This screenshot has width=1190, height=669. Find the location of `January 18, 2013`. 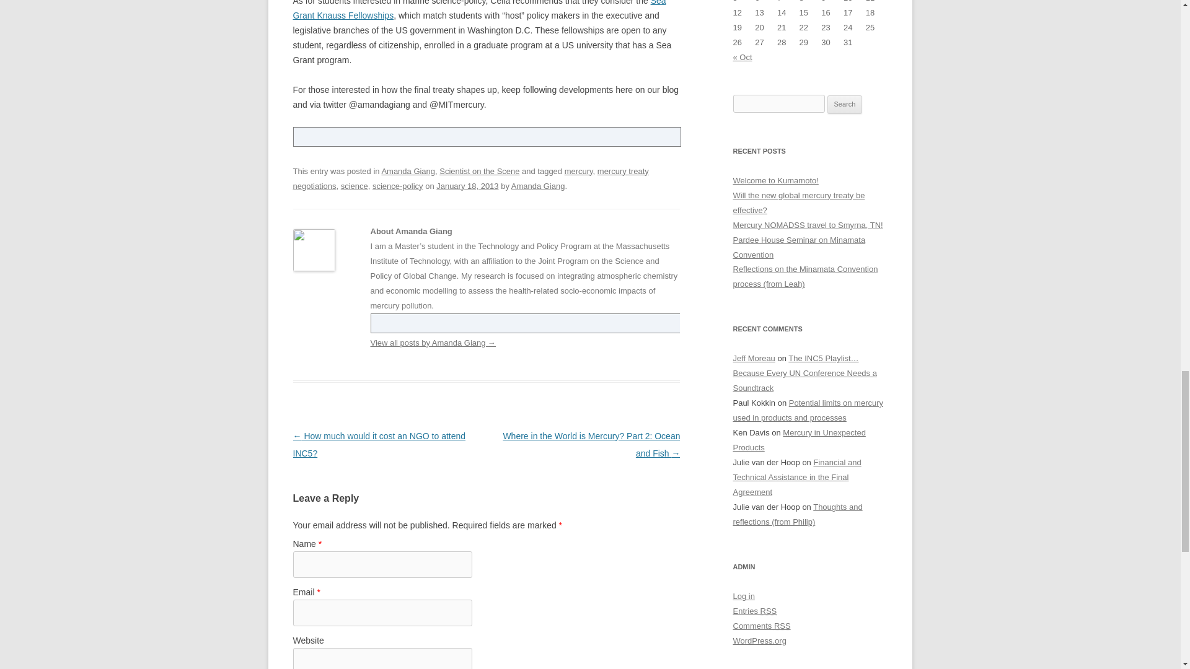

January 18, 2013 is located at coordinates (467, 186).